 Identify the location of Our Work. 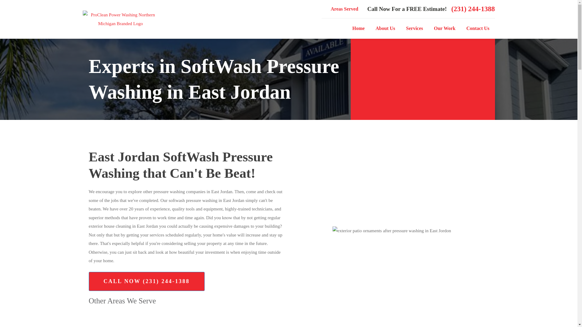
(444, 28).